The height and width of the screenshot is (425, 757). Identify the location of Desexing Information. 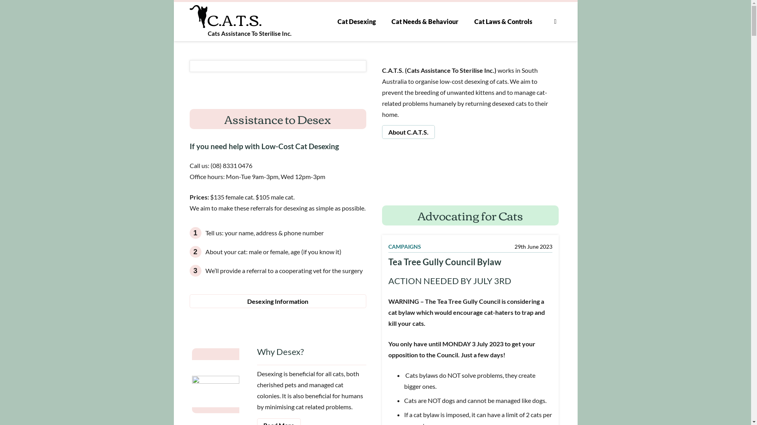
(278, 301).